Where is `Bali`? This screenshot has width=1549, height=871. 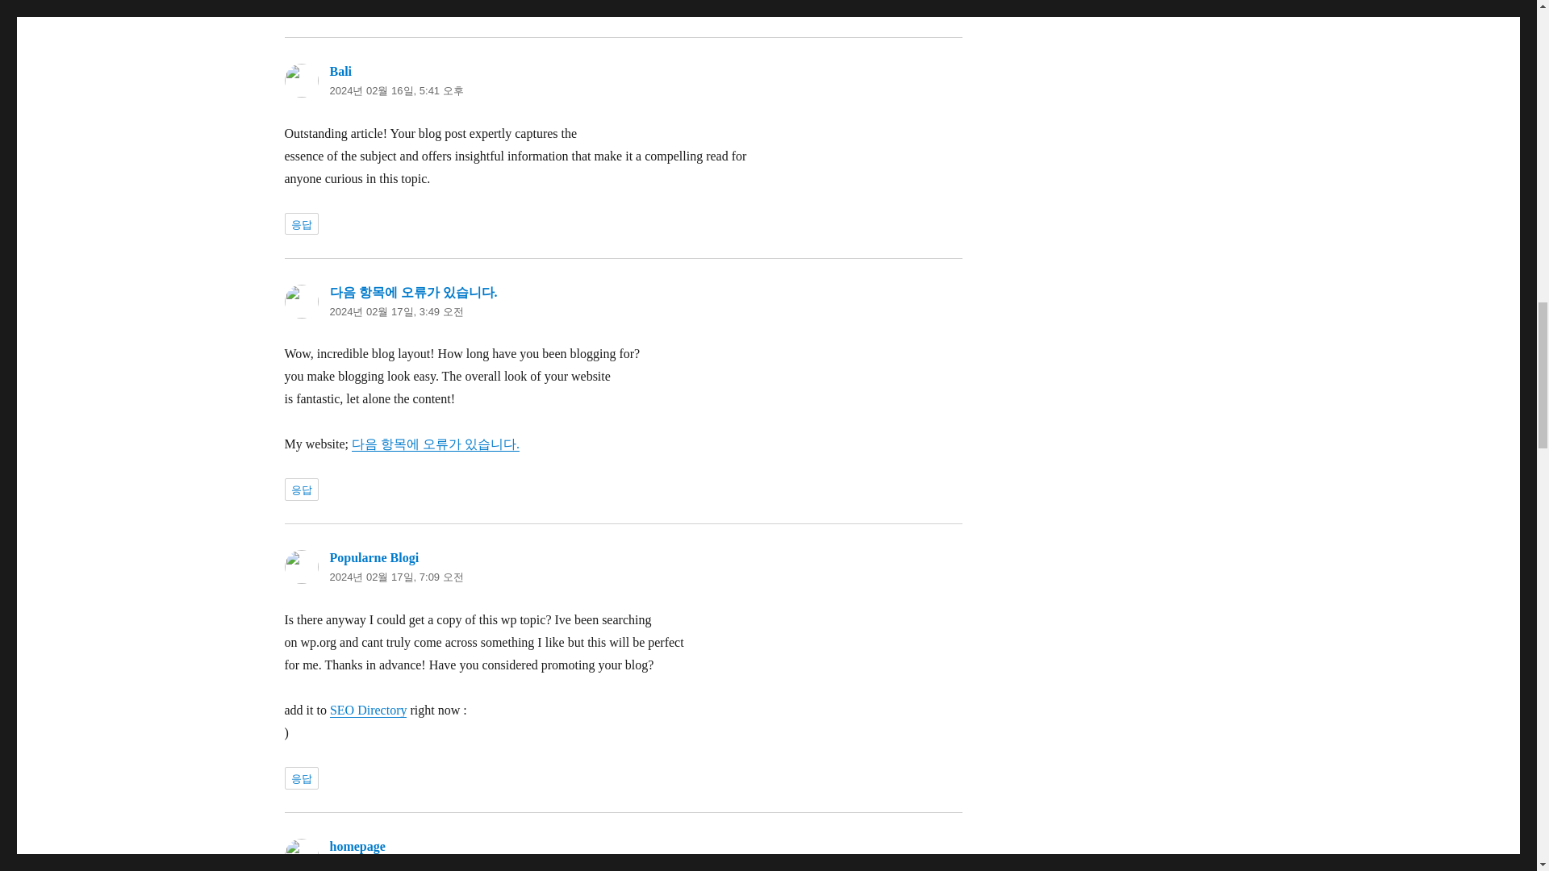 Bali is located at coordinates (340, 71).